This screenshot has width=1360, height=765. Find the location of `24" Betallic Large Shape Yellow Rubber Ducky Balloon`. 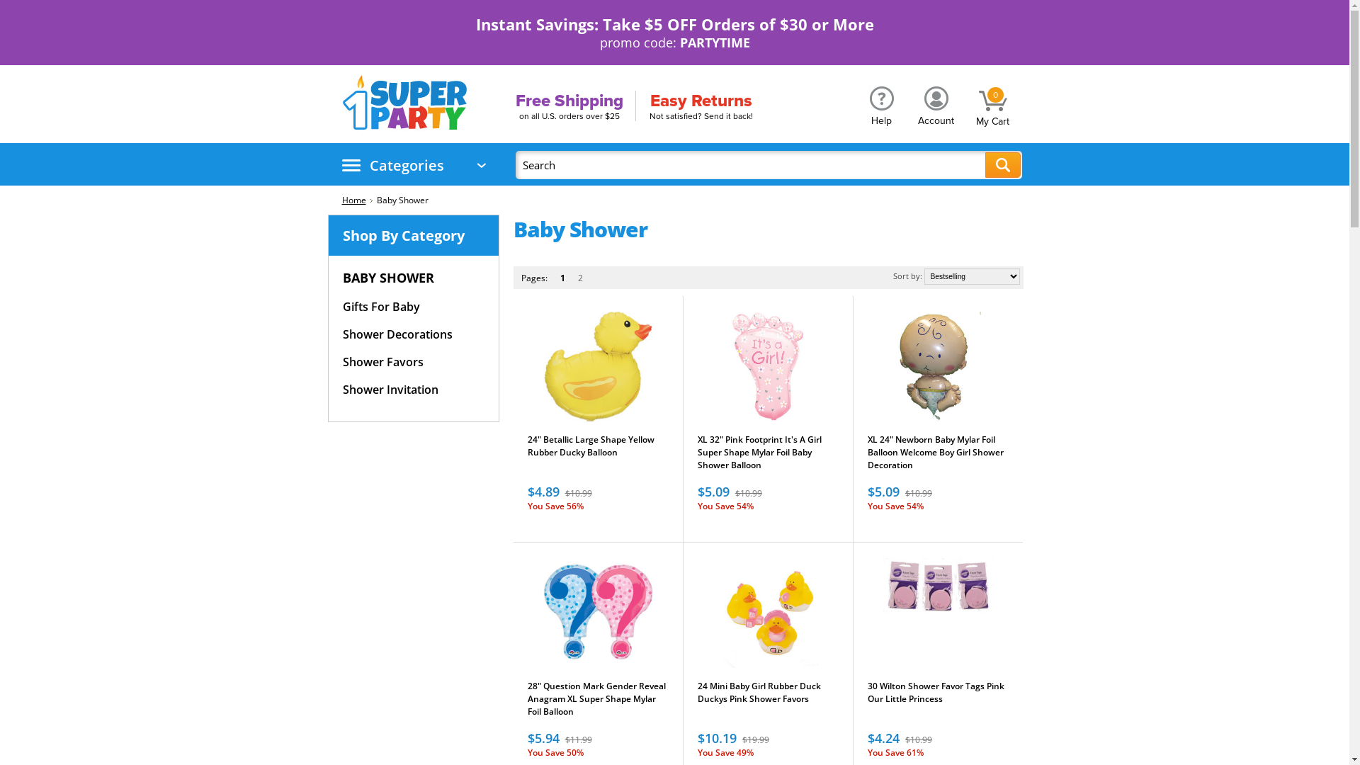

24" Betallic Large Shape Yellow Rubber Ducky Balloon is located at coordinates (598, 453).